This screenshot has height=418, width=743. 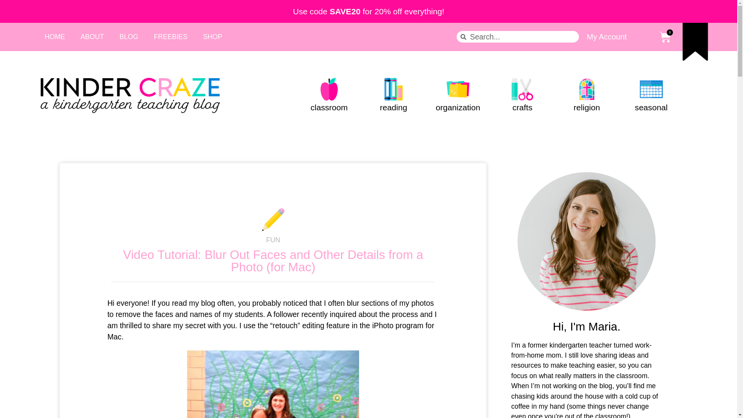 What do you see at coordinates (171, 36) in the screenshot?
I see `FREEBIES` at bounding box center [171, 36].